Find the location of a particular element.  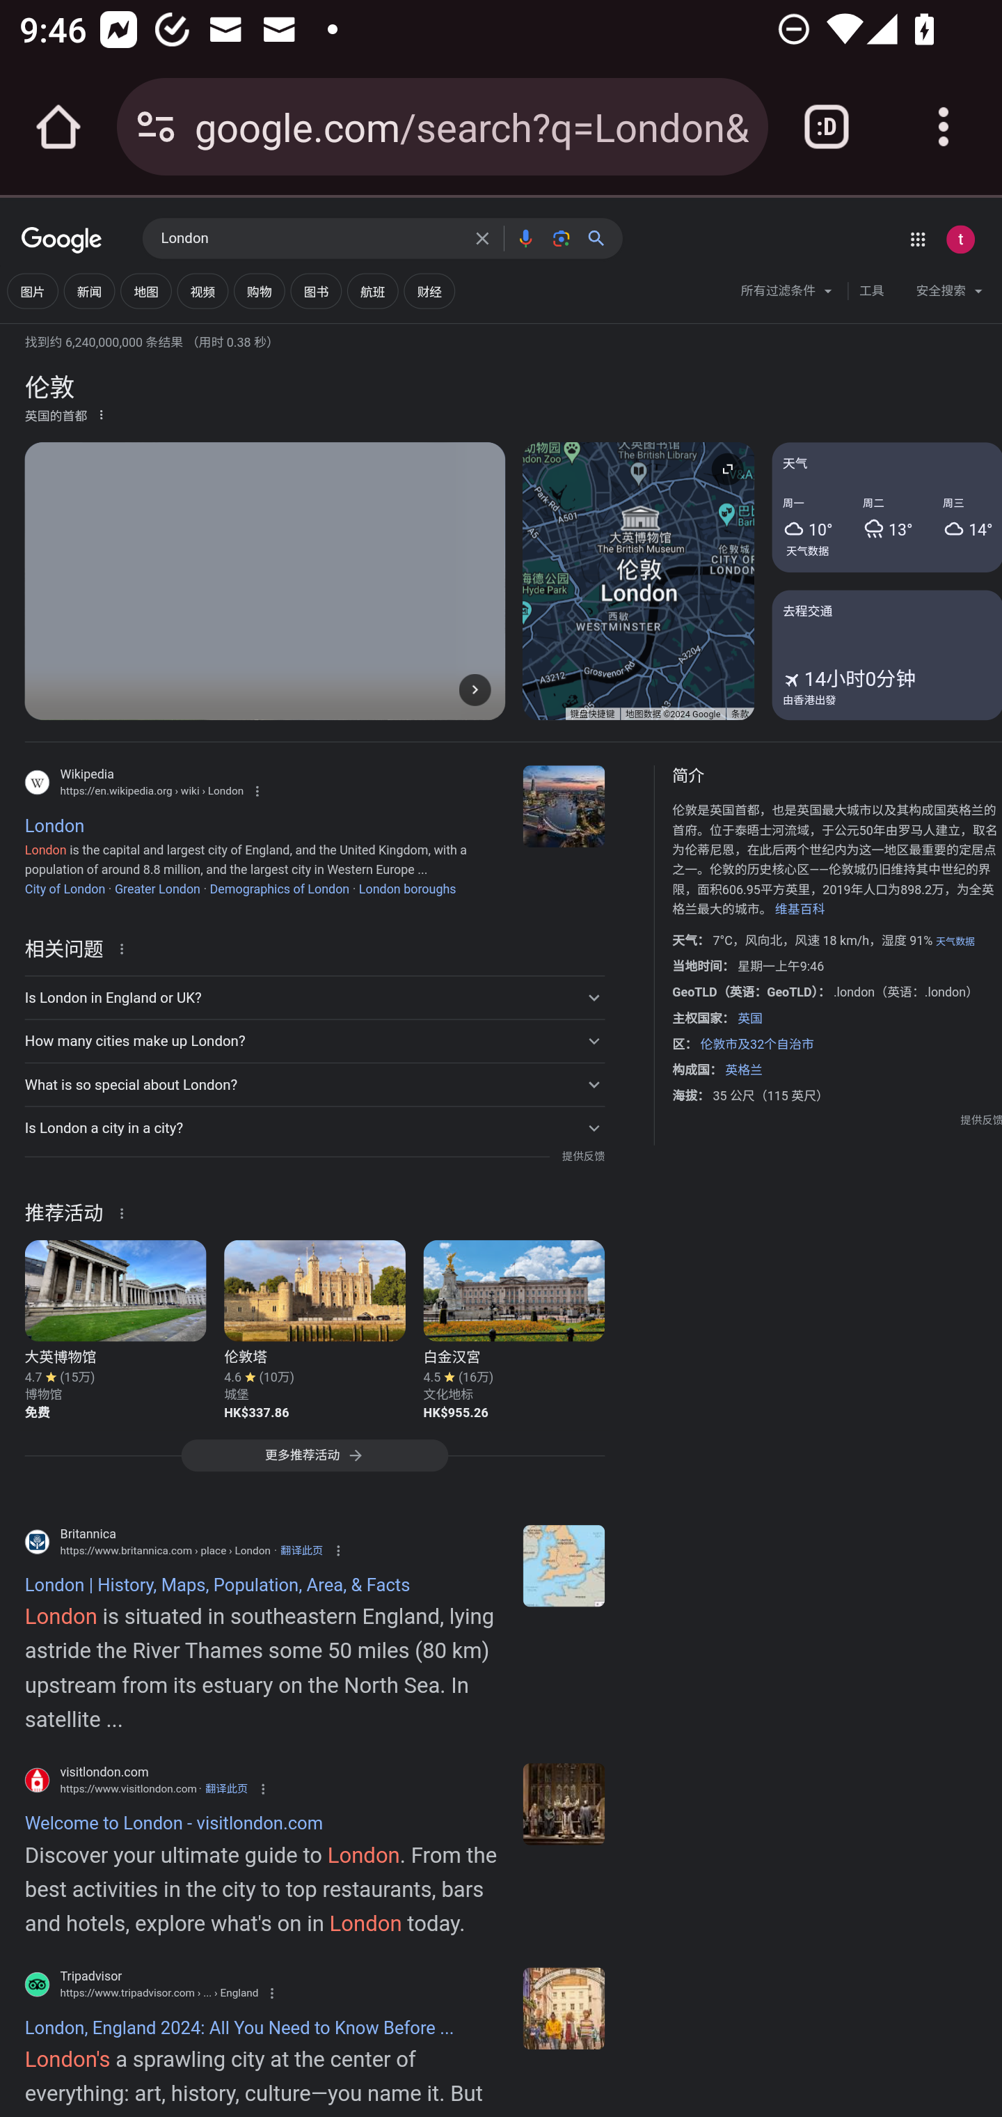

更多推荐活动 is located at coordinates (314, 1462).